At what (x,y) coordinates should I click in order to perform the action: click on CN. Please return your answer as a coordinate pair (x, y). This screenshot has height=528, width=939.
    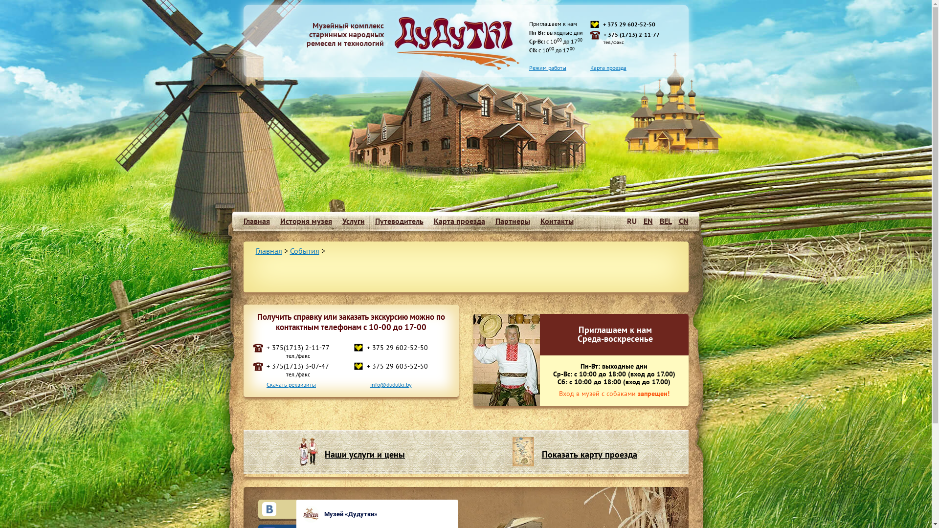
    Looking at the image, I should click on (684, 221).